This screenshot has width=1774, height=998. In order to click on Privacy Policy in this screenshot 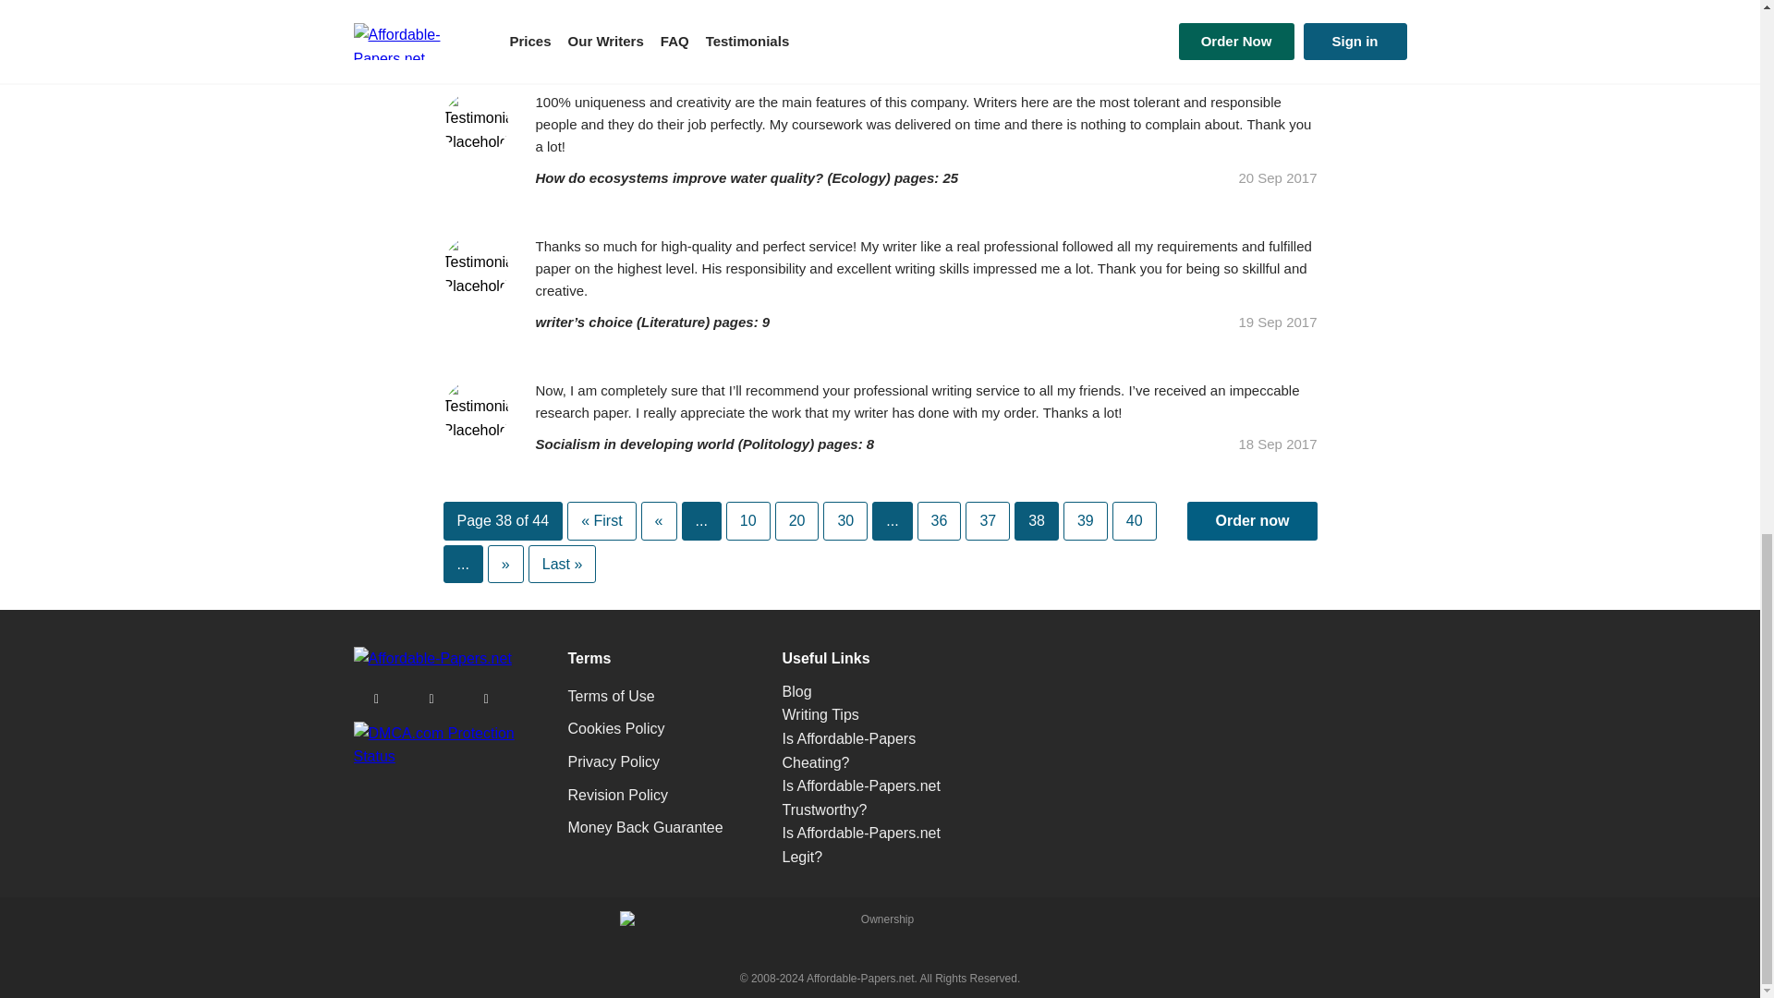, I will do `click(614, 761)`.